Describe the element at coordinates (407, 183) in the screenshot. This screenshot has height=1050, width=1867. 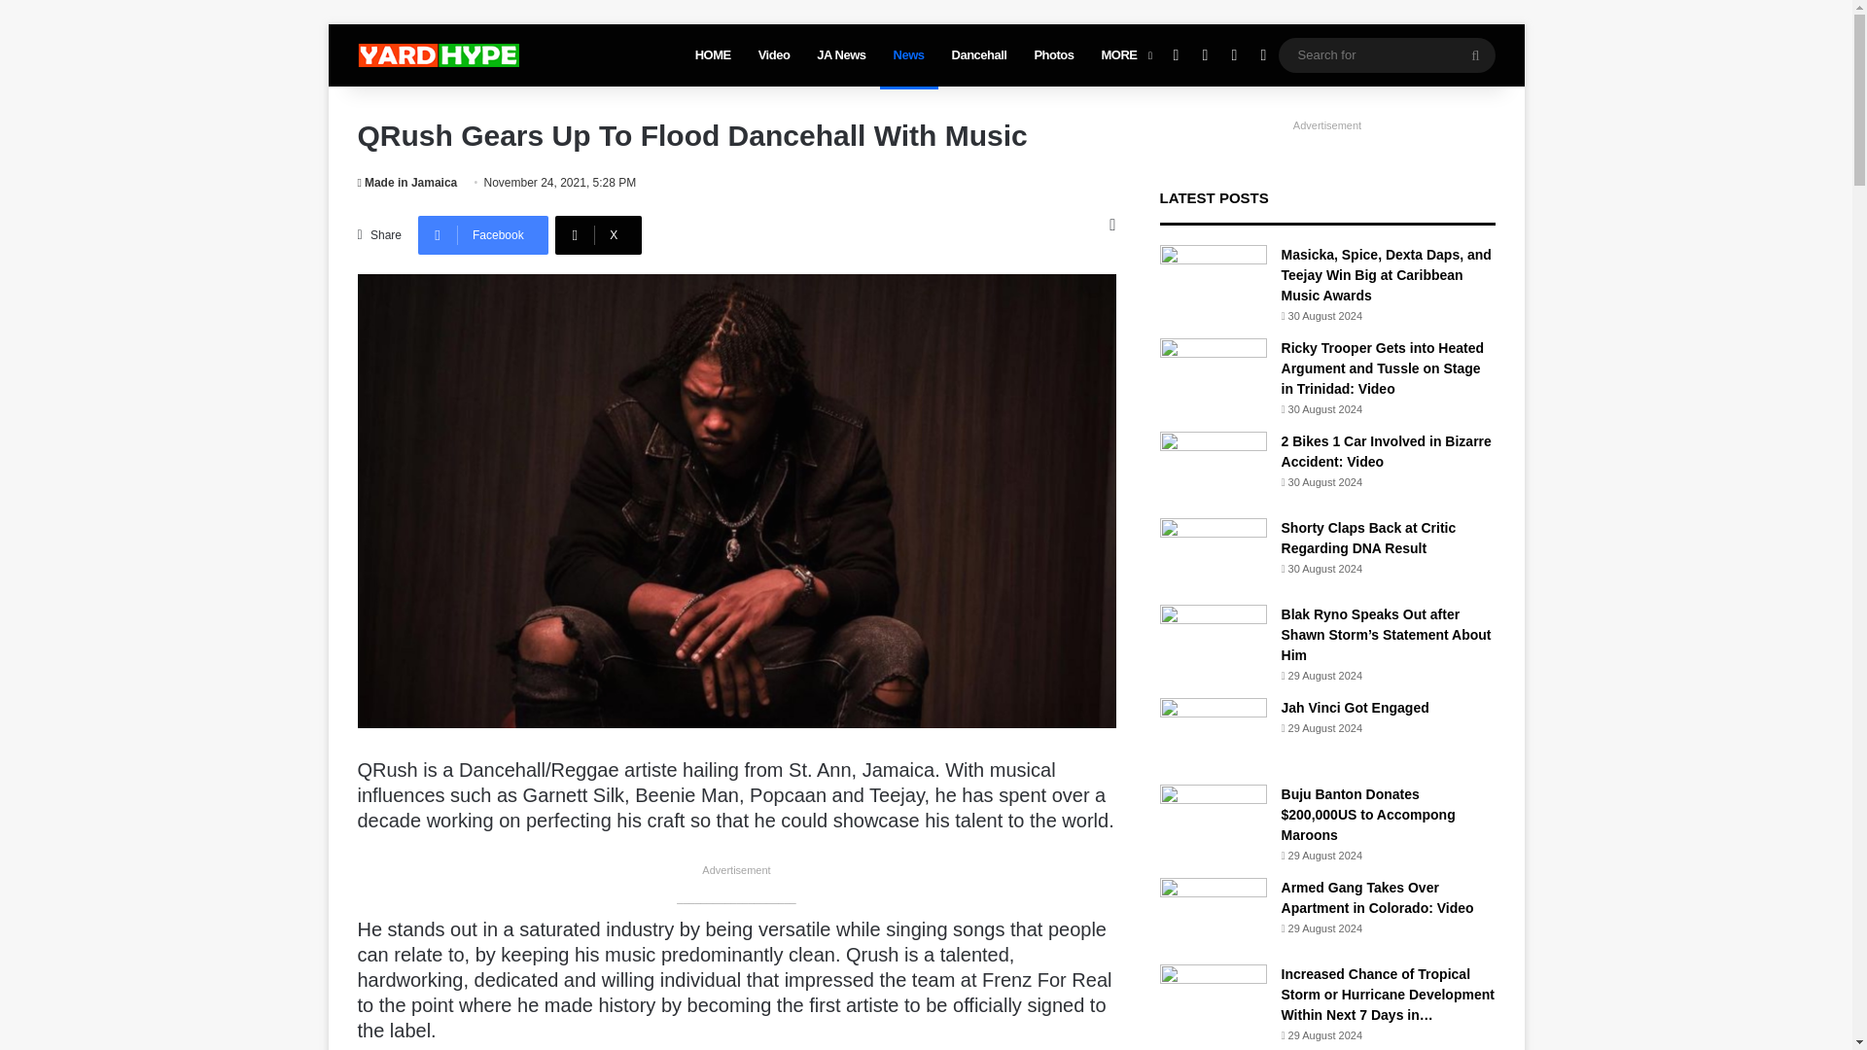
I see `Made in Jamaica` at that location.